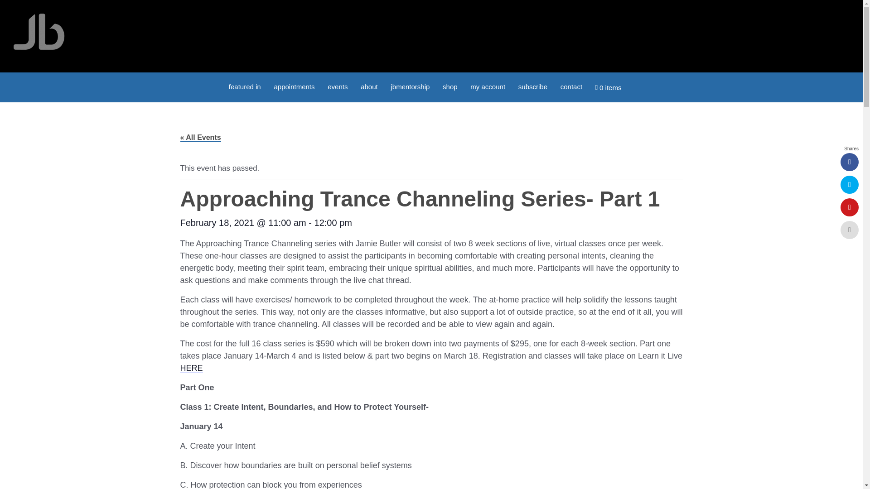 The image size is (870, 489). Describe the element at coordinates (450, 86) in the screenshot. I see `shop` at that location.